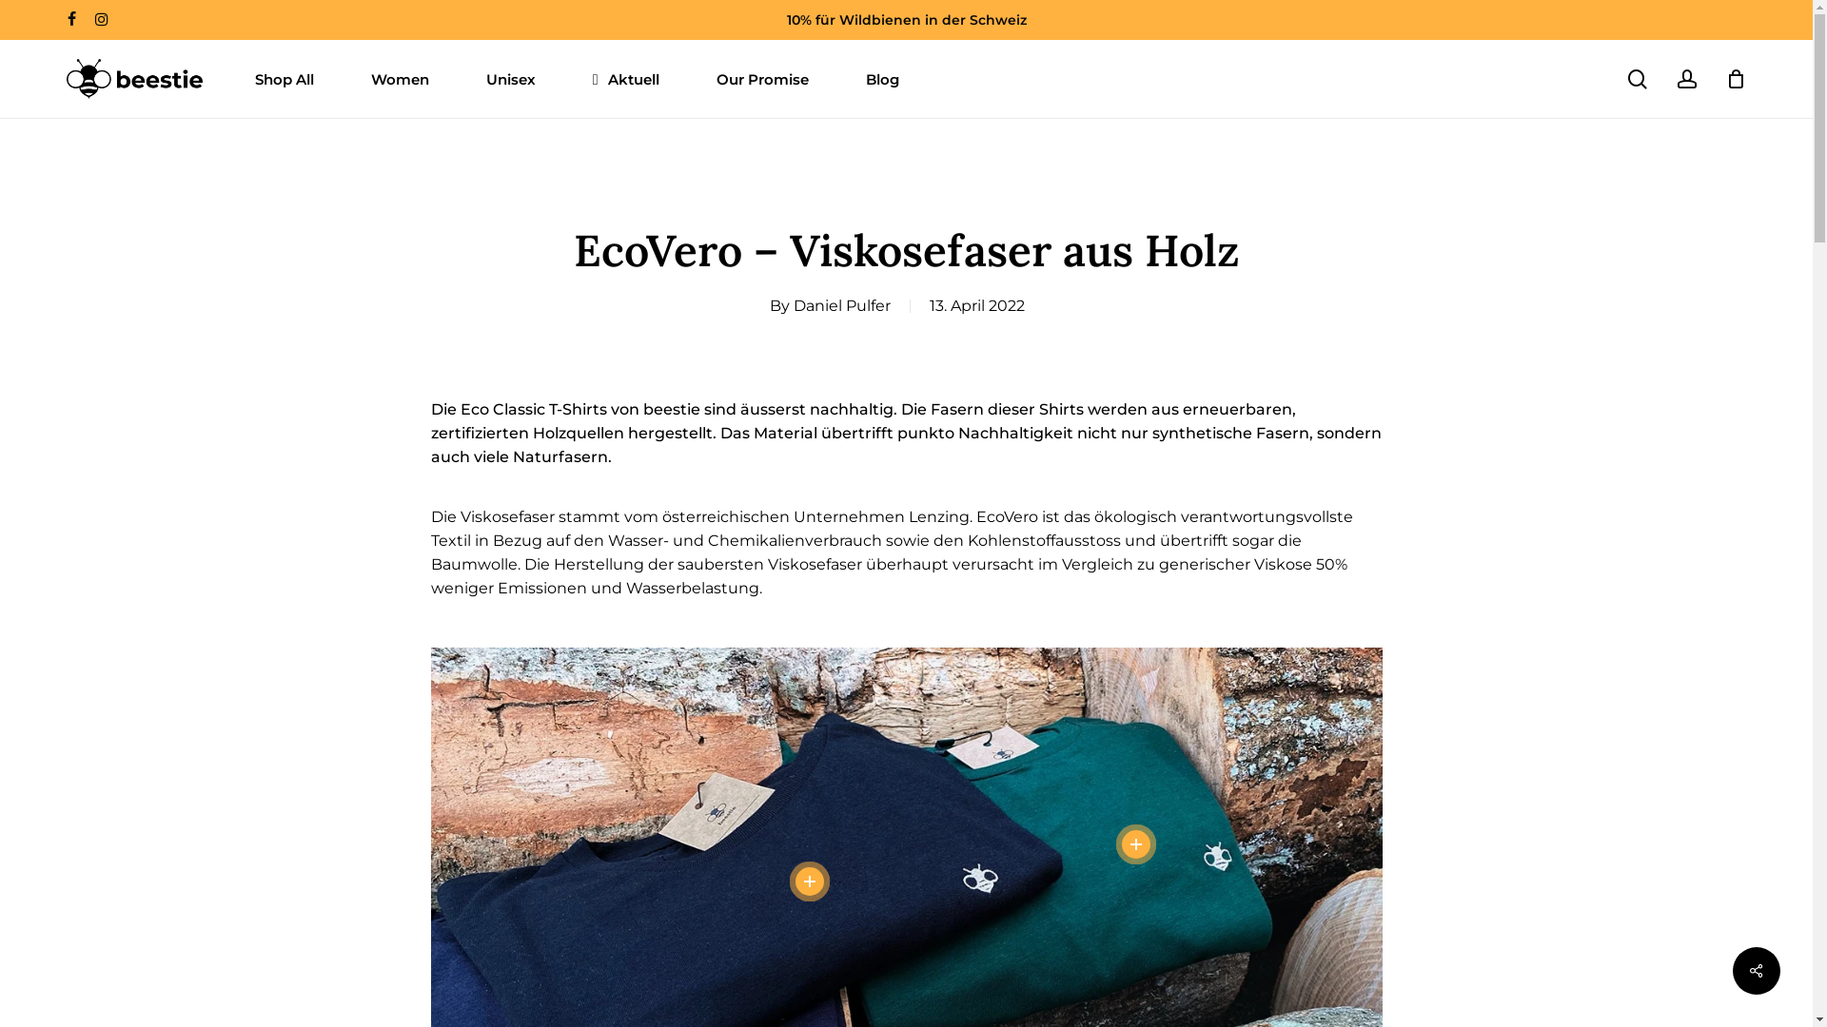 The image size is (1827, 1027). Describe the element at coordinates (1638, 78) in the screenshot. I see `search` at that location.